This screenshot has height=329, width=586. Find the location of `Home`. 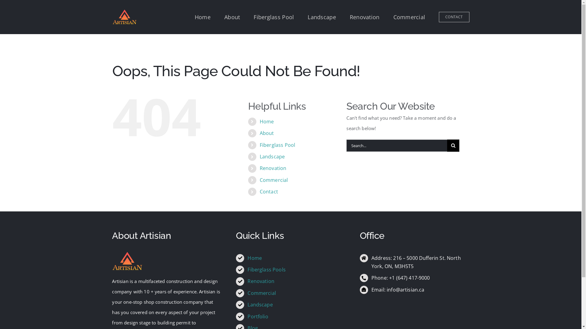

Home is located at coordinates (203, 17).